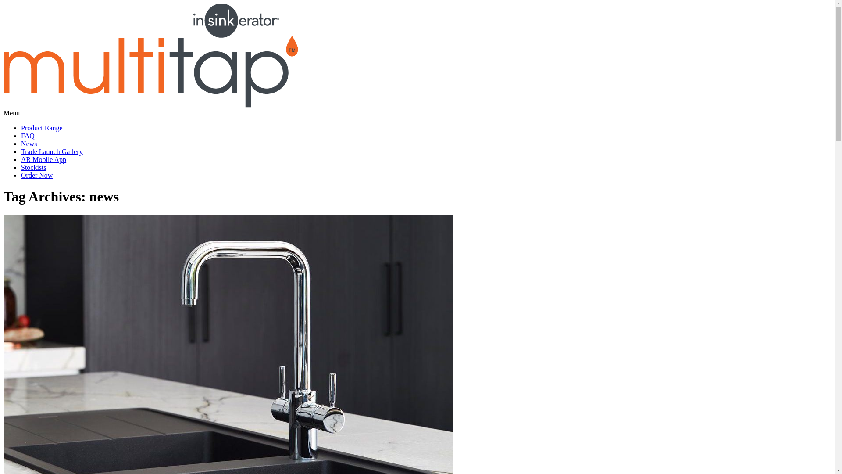  Describe the element at coordinates (34, 168) in the screenshot. I see `Stockists` at that location.